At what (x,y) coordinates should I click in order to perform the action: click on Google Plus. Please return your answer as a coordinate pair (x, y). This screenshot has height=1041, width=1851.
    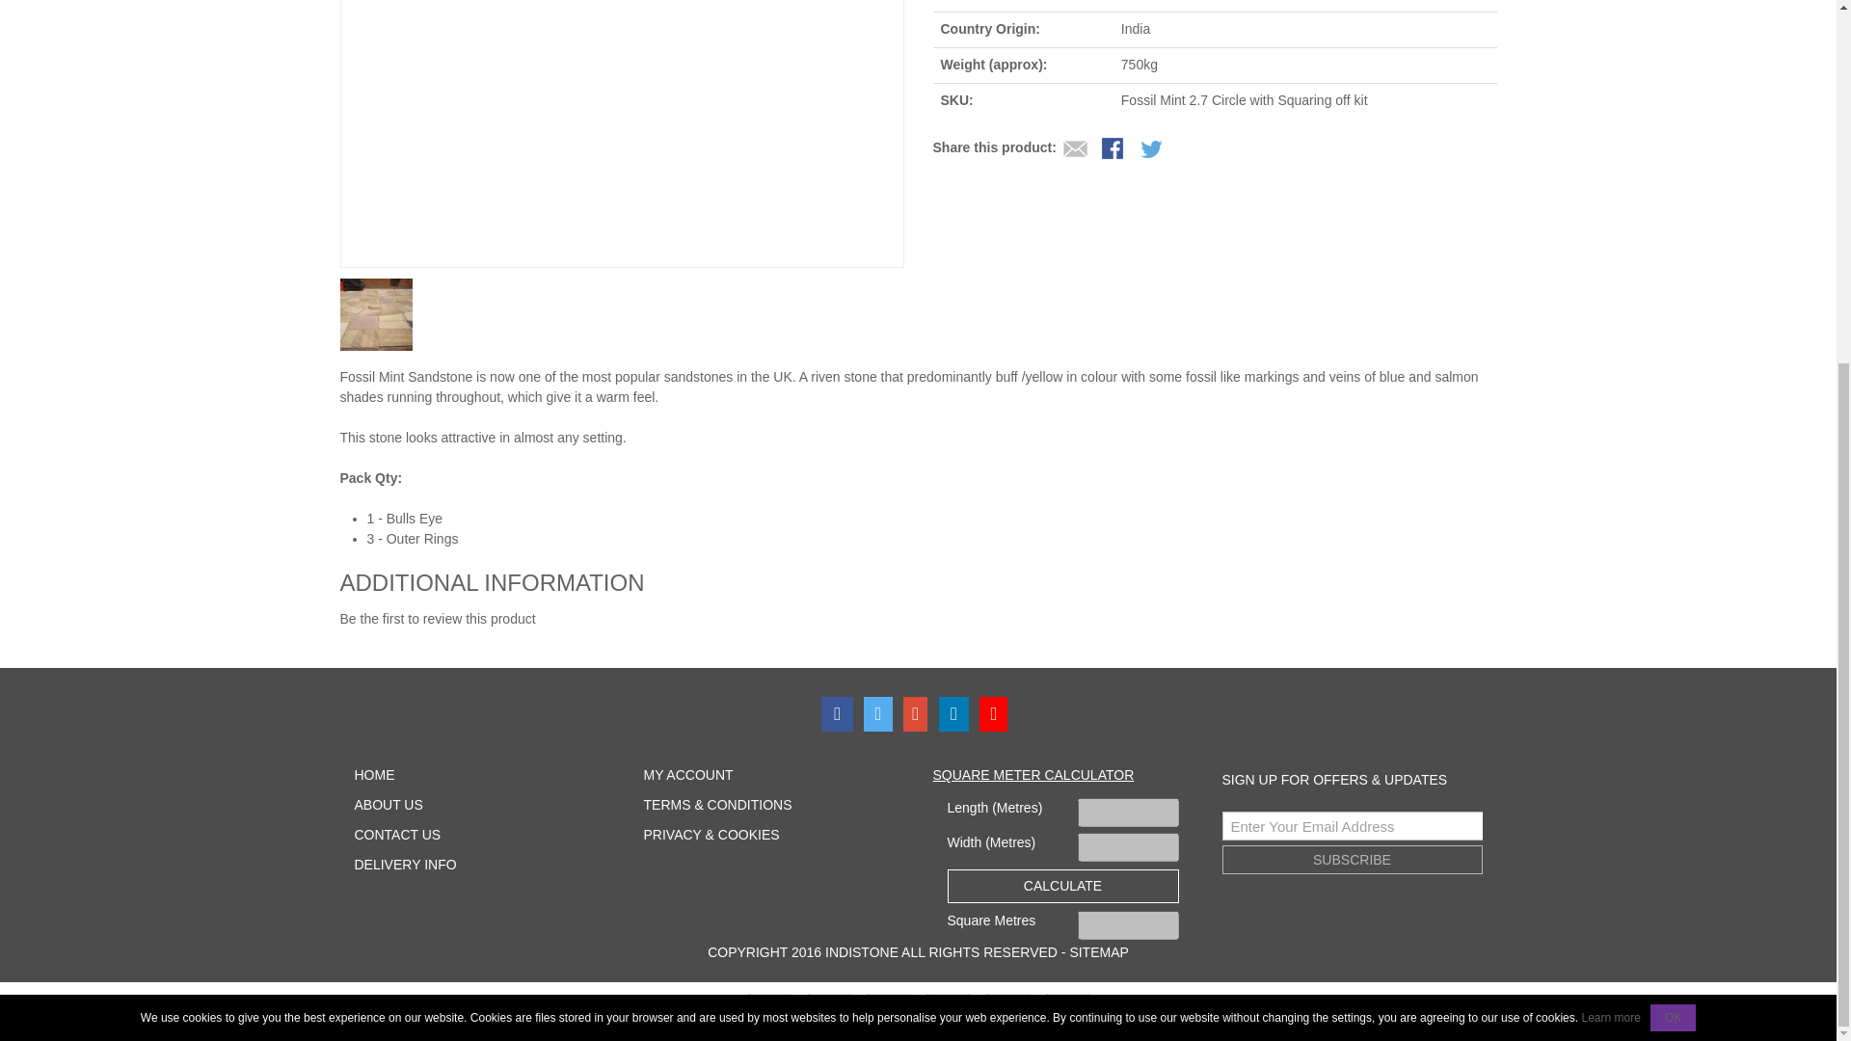
    Looking at the image, I should click on (918, 713).